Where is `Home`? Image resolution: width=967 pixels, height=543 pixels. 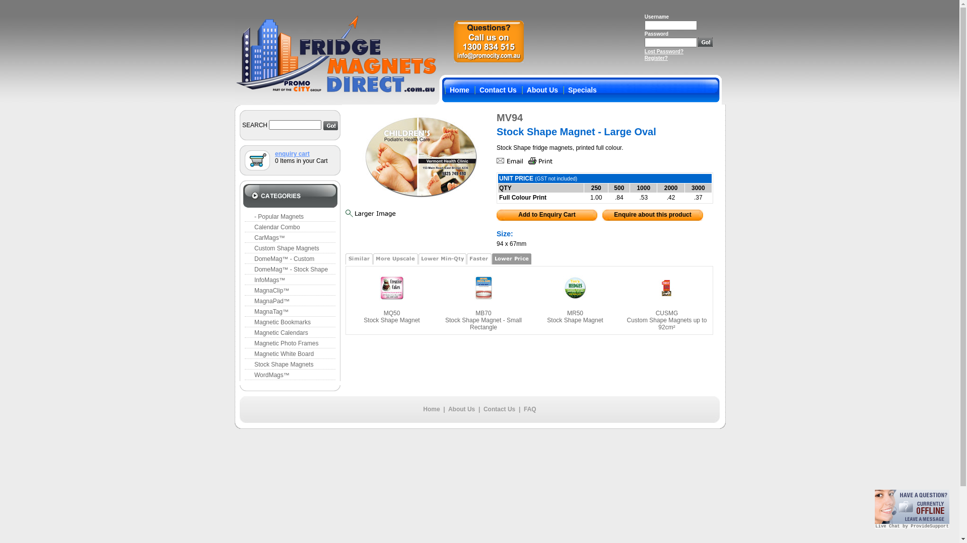 Home is located at coordinates (459, 90).